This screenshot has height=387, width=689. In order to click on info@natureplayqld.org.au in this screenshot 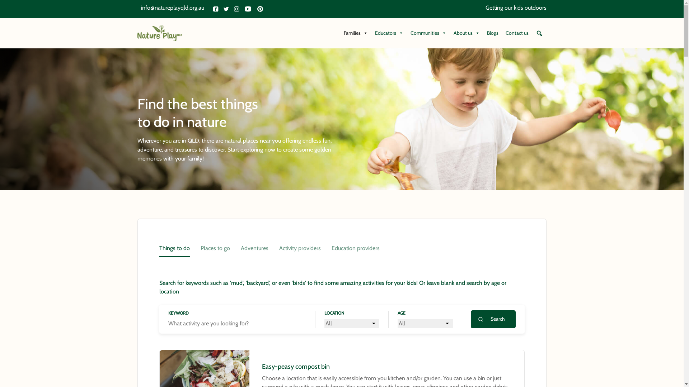, I will do `click(174, 9)`.